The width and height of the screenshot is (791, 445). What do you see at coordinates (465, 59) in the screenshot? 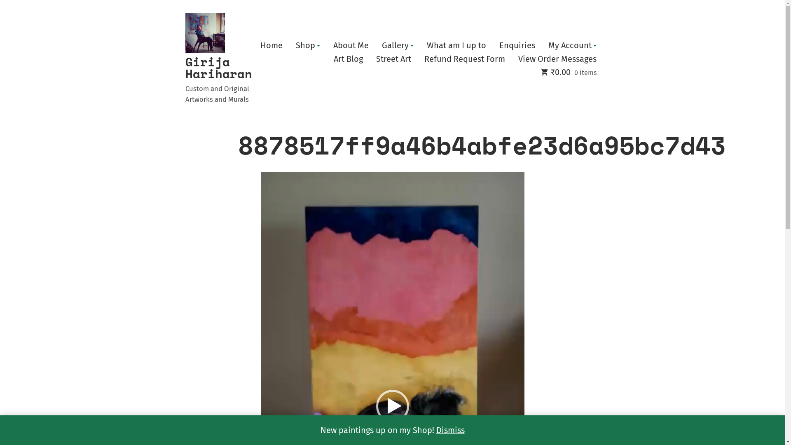
I see `Refund Request Form` at bounding box center [465, 59].